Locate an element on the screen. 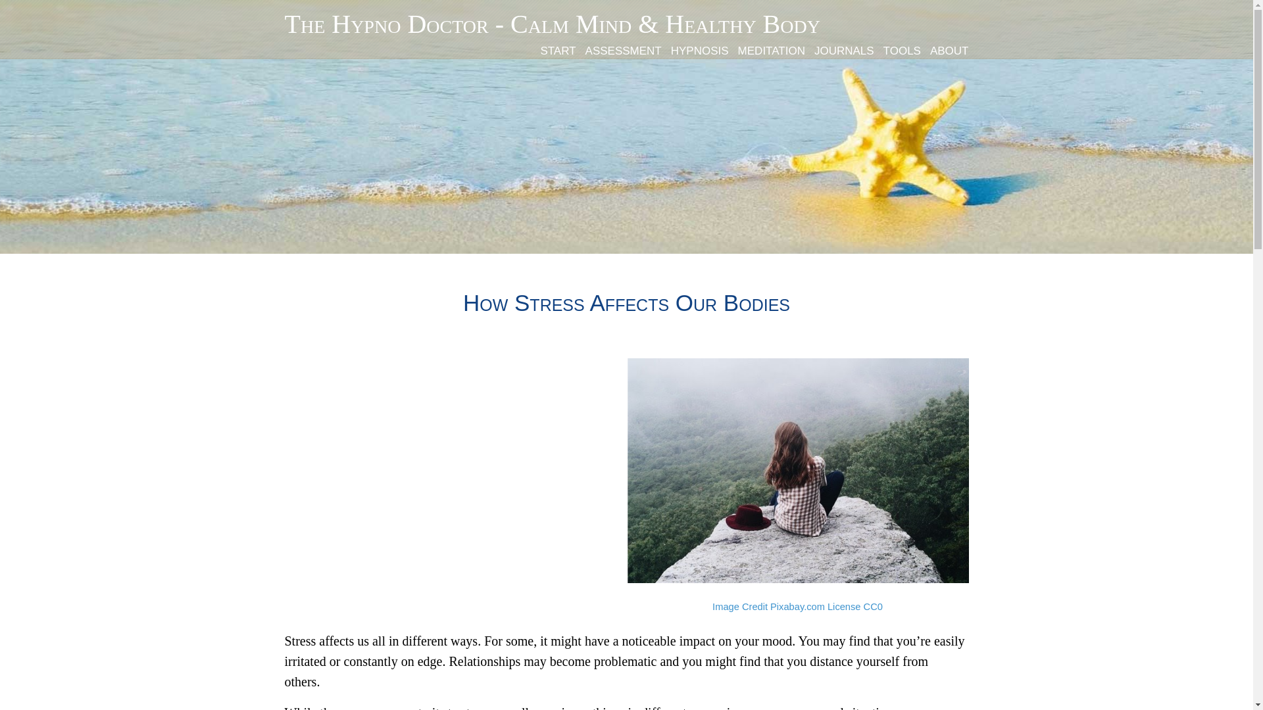  journals is located at coordinates (839, 49).